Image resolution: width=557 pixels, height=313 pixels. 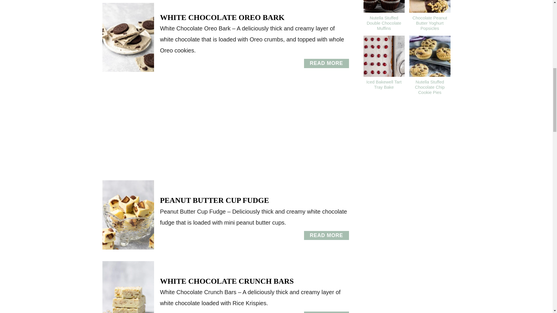 I want to click on White Chocolate Crunch Bars, so click(x=327, y=236).